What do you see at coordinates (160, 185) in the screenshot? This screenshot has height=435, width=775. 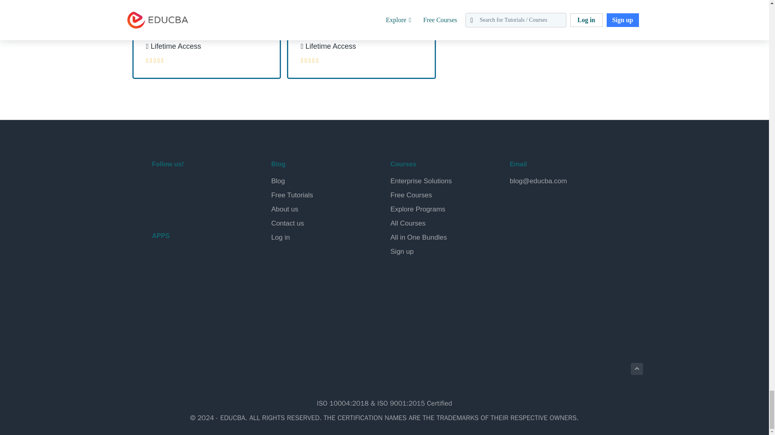 I see `EDUCBA Facebook` at bounding box center [160, 185].